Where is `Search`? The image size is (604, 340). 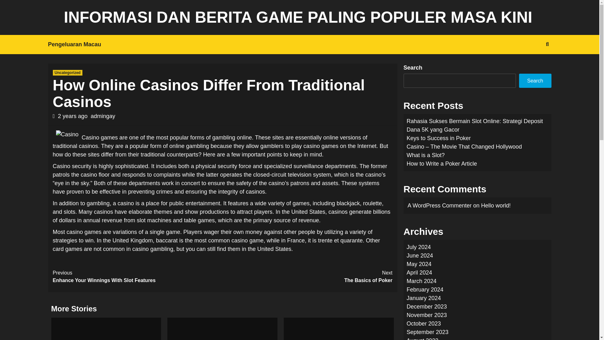
Search is located at coordinates (421, 281).